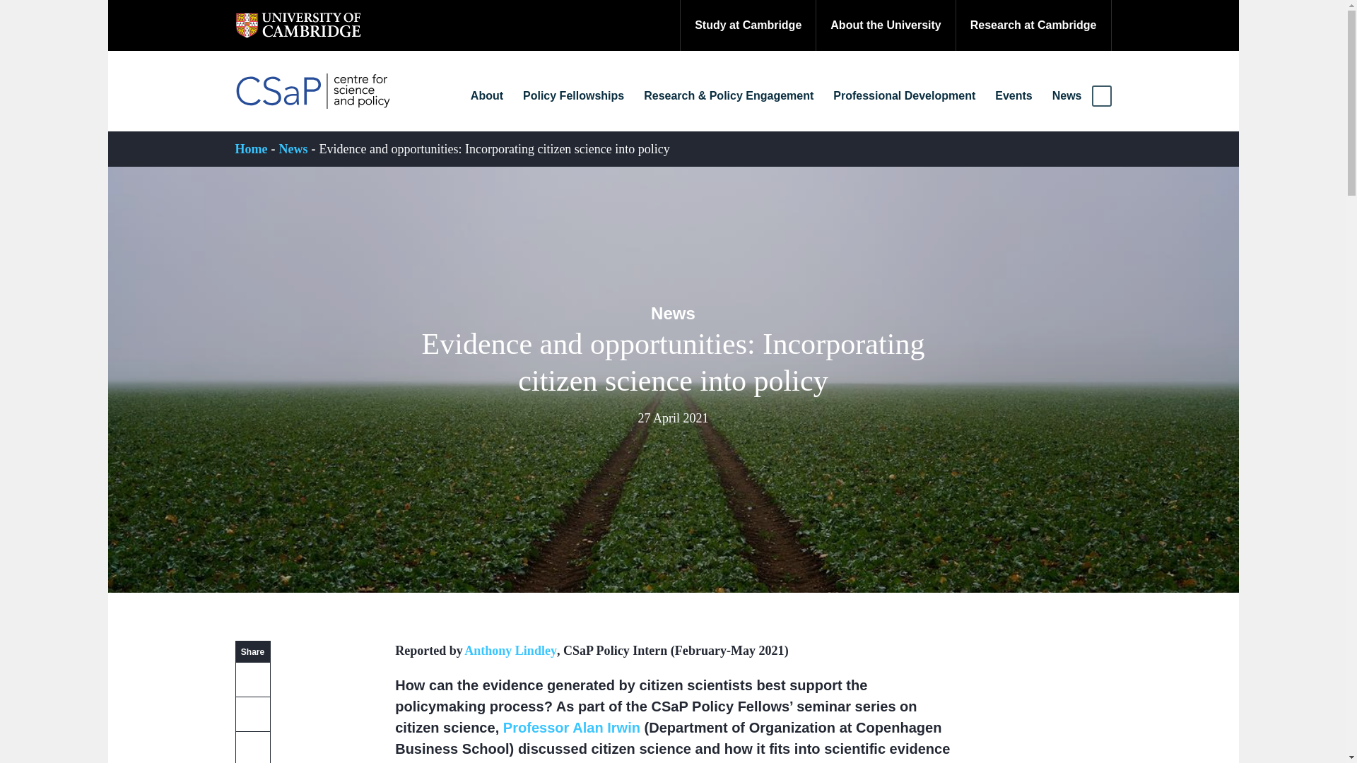 This screenshot has width=1357, height=763. I want to click on Events, so click(1013, 96).